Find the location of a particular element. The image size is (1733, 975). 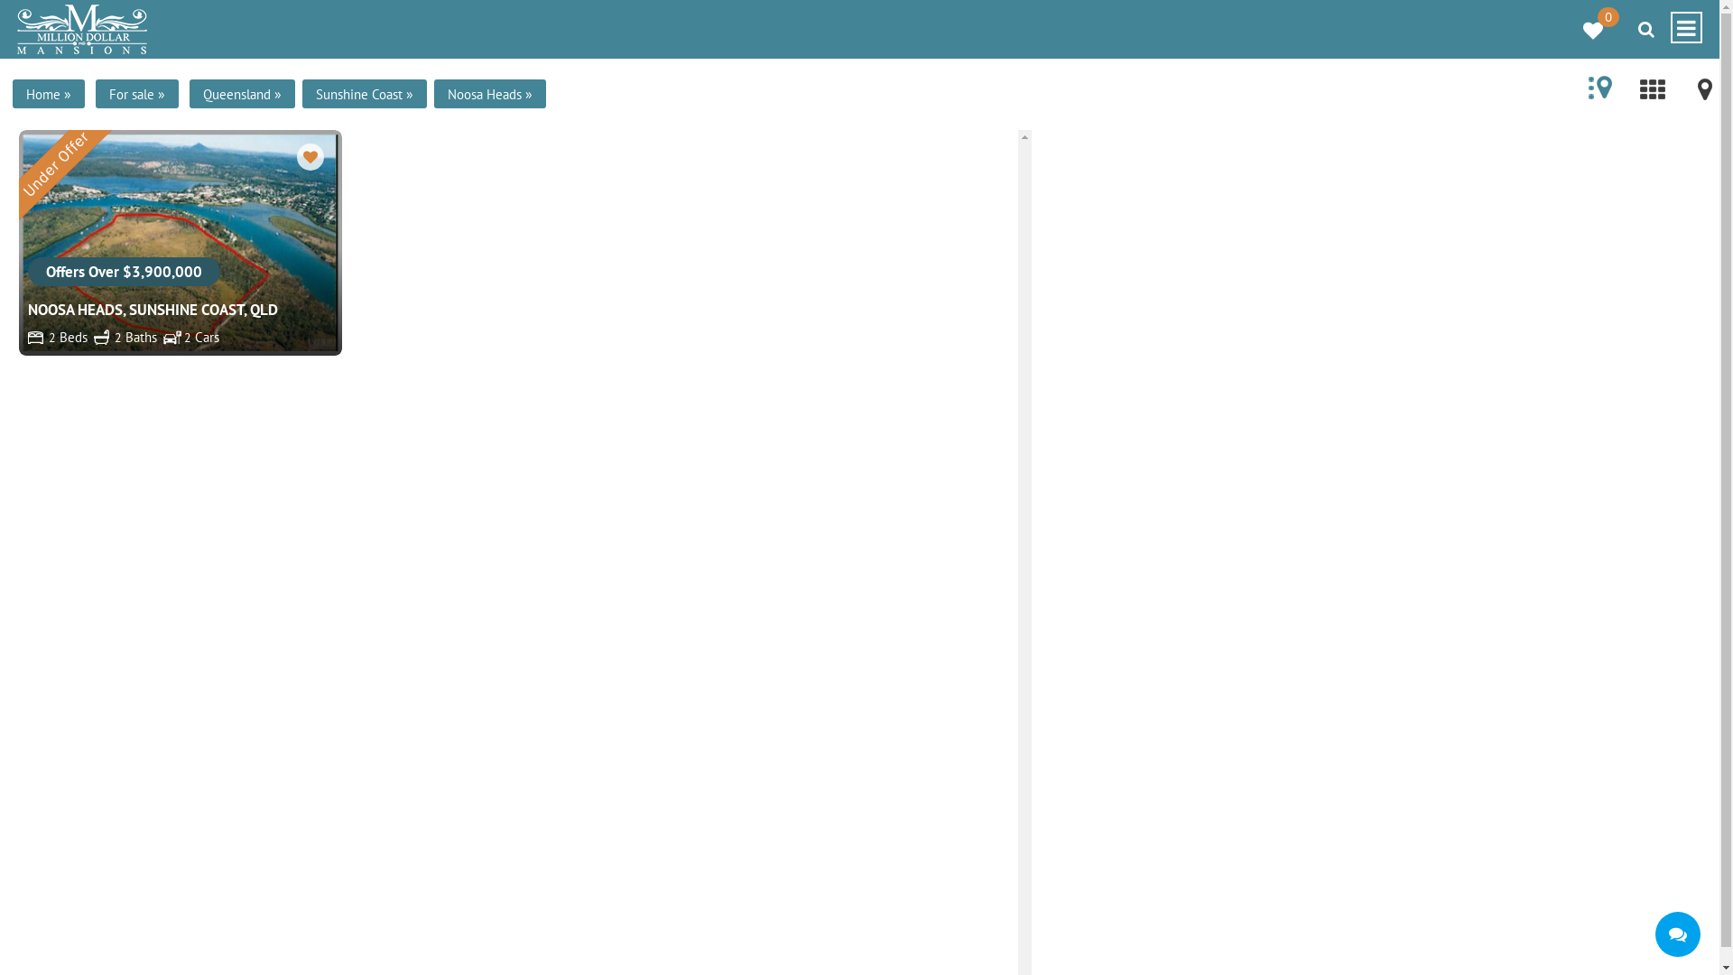

Noosa Heads is located at coordinates (485, 94).